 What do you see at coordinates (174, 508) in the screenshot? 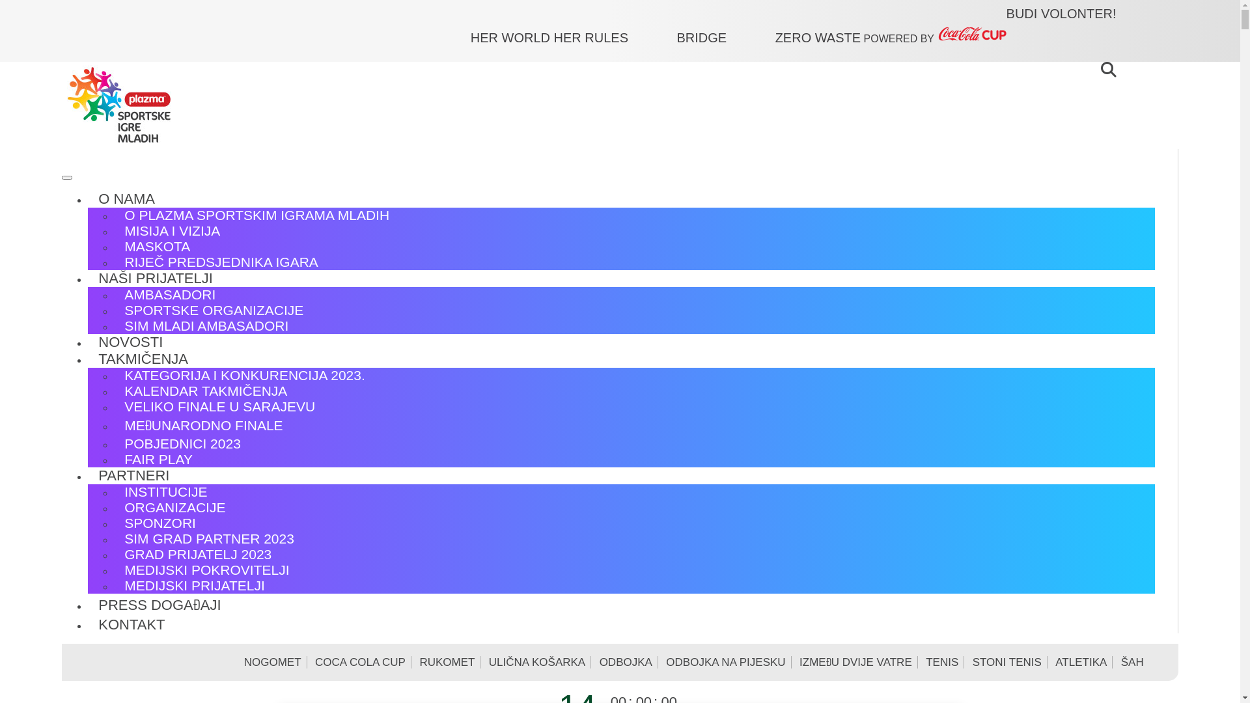
I see `ORGANIZACIJE` at bounding box center [174, 508].